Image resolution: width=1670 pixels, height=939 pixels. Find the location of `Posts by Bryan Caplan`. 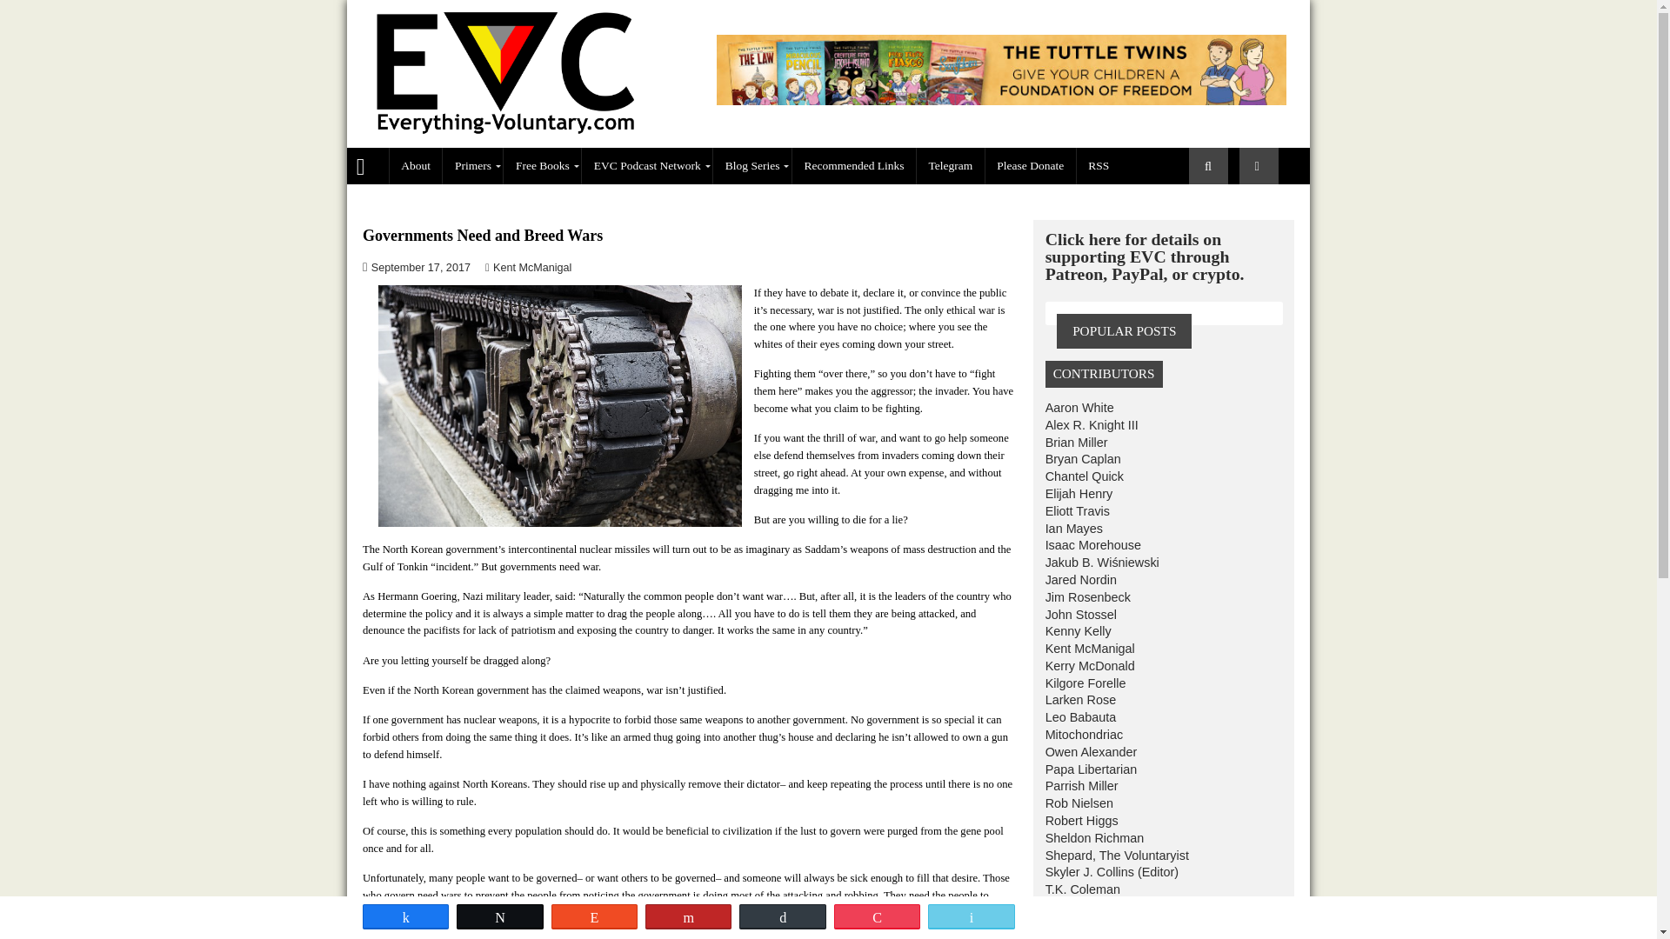

Posts by Bryan Caplan is located at coordinates (1203, 509).